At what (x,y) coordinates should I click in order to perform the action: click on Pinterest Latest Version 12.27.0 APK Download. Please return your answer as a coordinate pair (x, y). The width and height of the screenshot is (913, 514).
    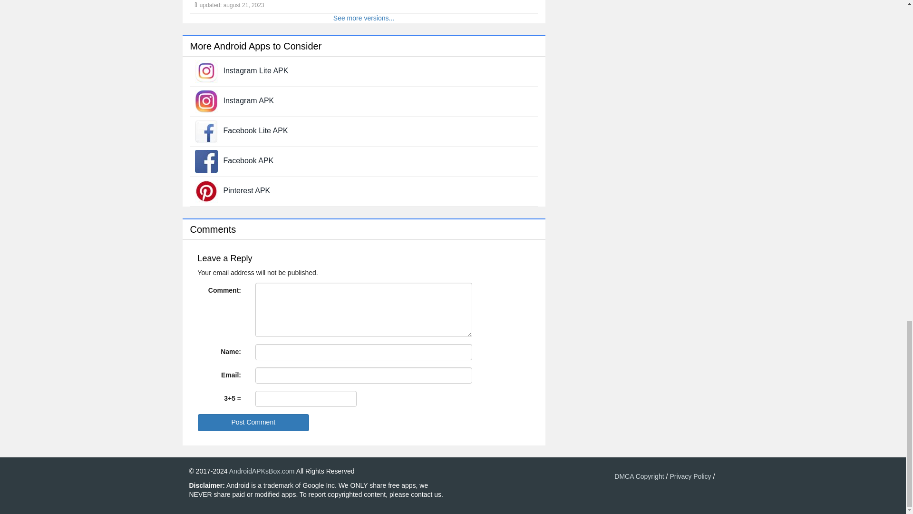
    Looking at the image, I should click on (247, 190).